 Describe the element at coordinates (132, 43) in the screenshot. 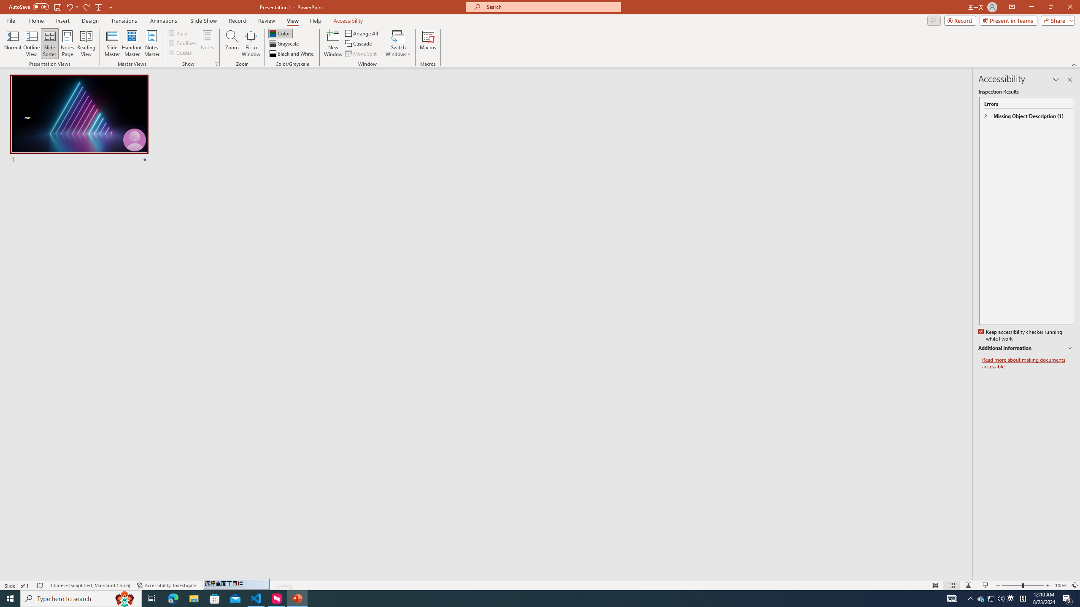

I see `Handout Master` at that location.